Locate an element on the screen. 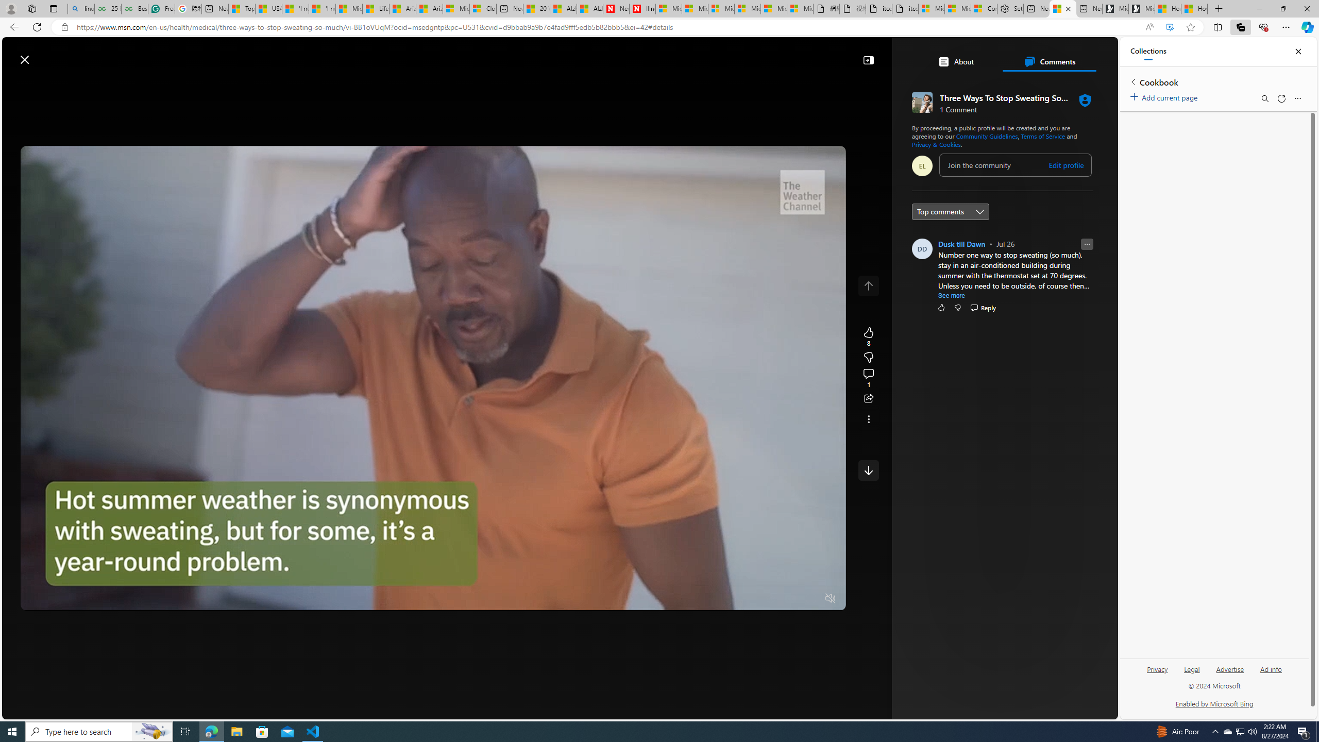 Image resolution: width=1319 pixels, height=742 pixels. Sort comments by is located at coordinates (950, 211).